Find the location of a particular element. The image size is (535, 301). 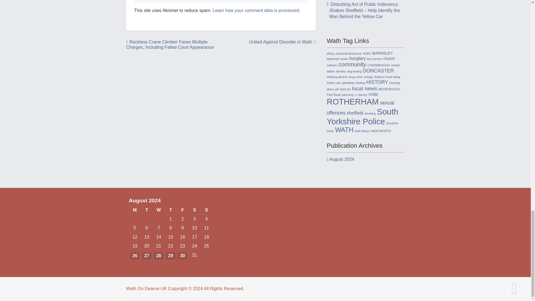

Saturday is located at coordinates (194, 210).